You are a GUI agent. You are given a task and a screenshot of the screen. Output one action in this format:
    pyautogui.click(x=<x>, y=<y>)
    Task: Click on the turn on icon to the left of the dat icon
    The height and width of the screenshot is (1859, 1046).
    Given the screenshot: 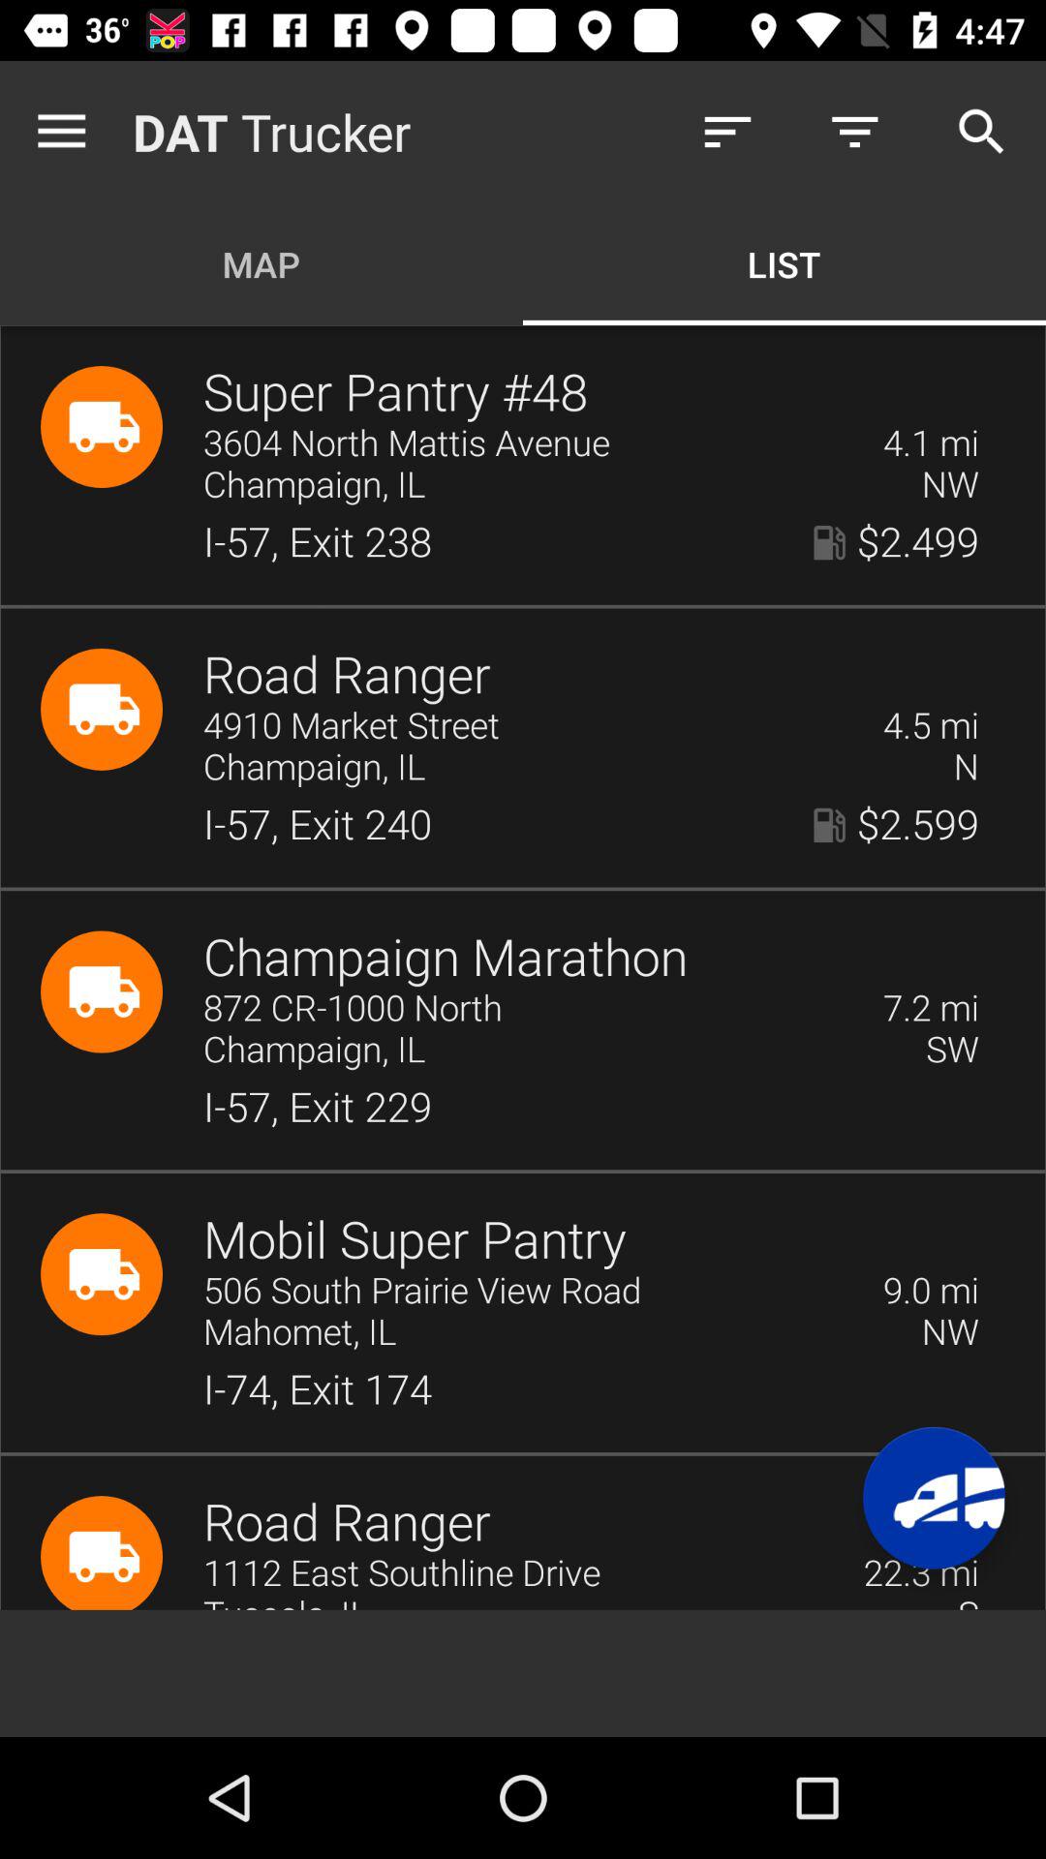 What is the action you would take?
    pyautogui.click(x=66, y=132)
    